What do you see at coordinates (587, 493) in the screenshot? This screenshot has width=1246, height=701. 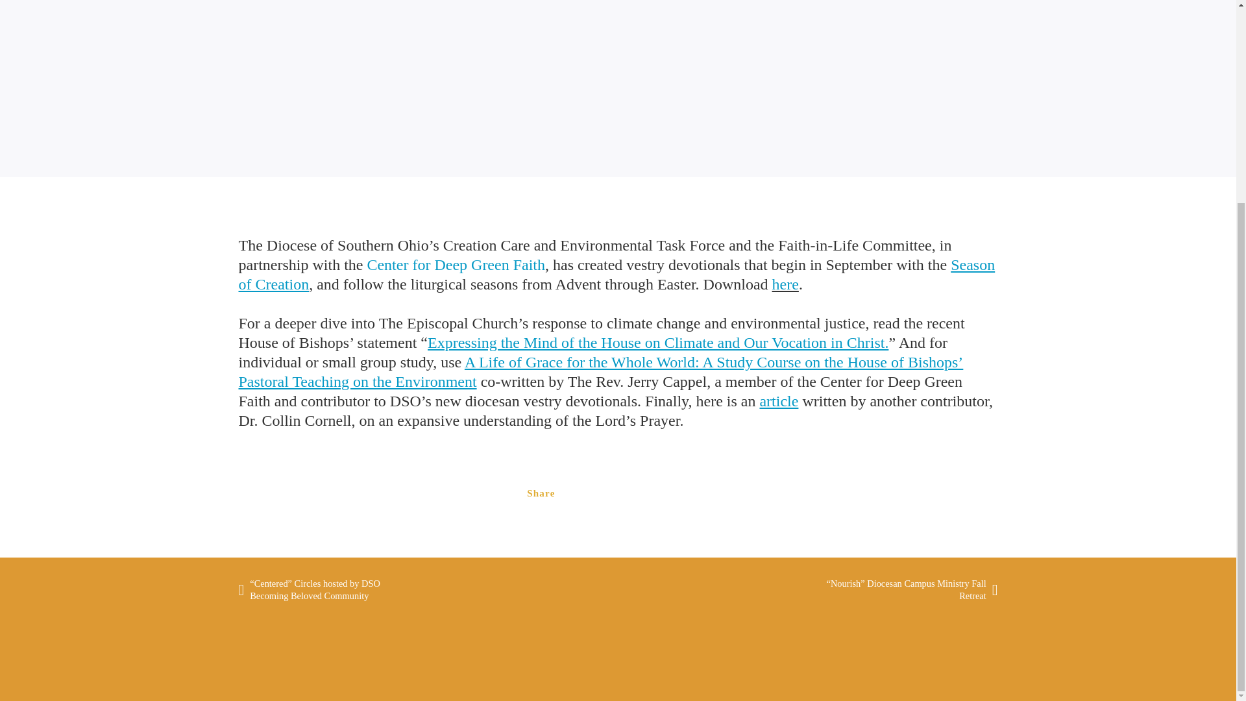 I see `E-Mail` at bounding box center [587, 493].